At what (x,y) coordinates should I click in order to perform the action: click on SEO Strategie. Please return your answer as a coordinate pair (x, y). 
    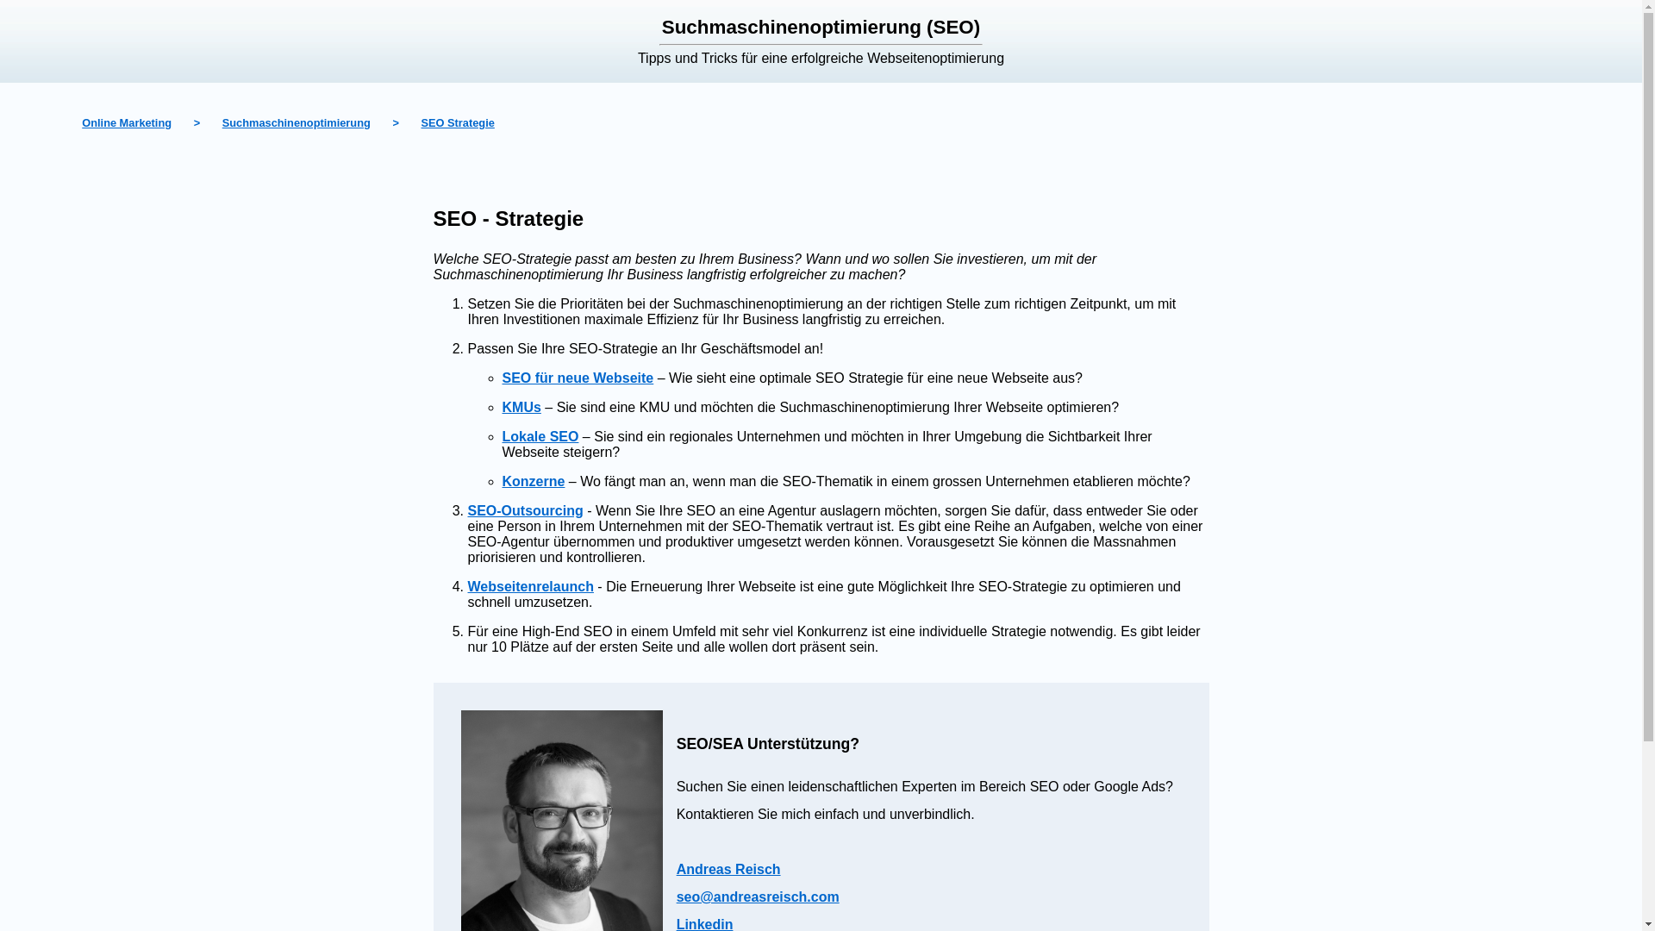
    Looking at the image, I should click on (457, 122).